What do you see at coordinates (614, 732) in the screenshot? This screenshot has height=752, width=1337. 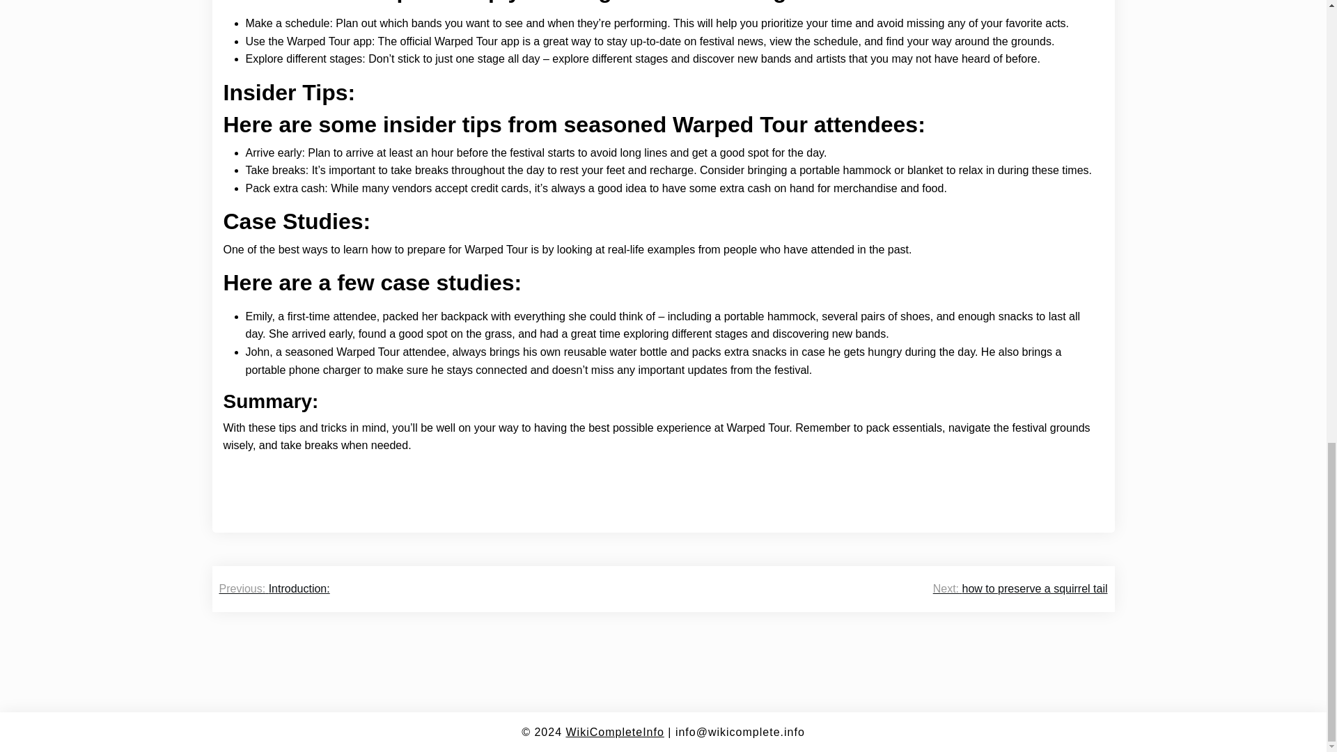 I see `WikiCompleteInfo` at bounding box center [614, 732].